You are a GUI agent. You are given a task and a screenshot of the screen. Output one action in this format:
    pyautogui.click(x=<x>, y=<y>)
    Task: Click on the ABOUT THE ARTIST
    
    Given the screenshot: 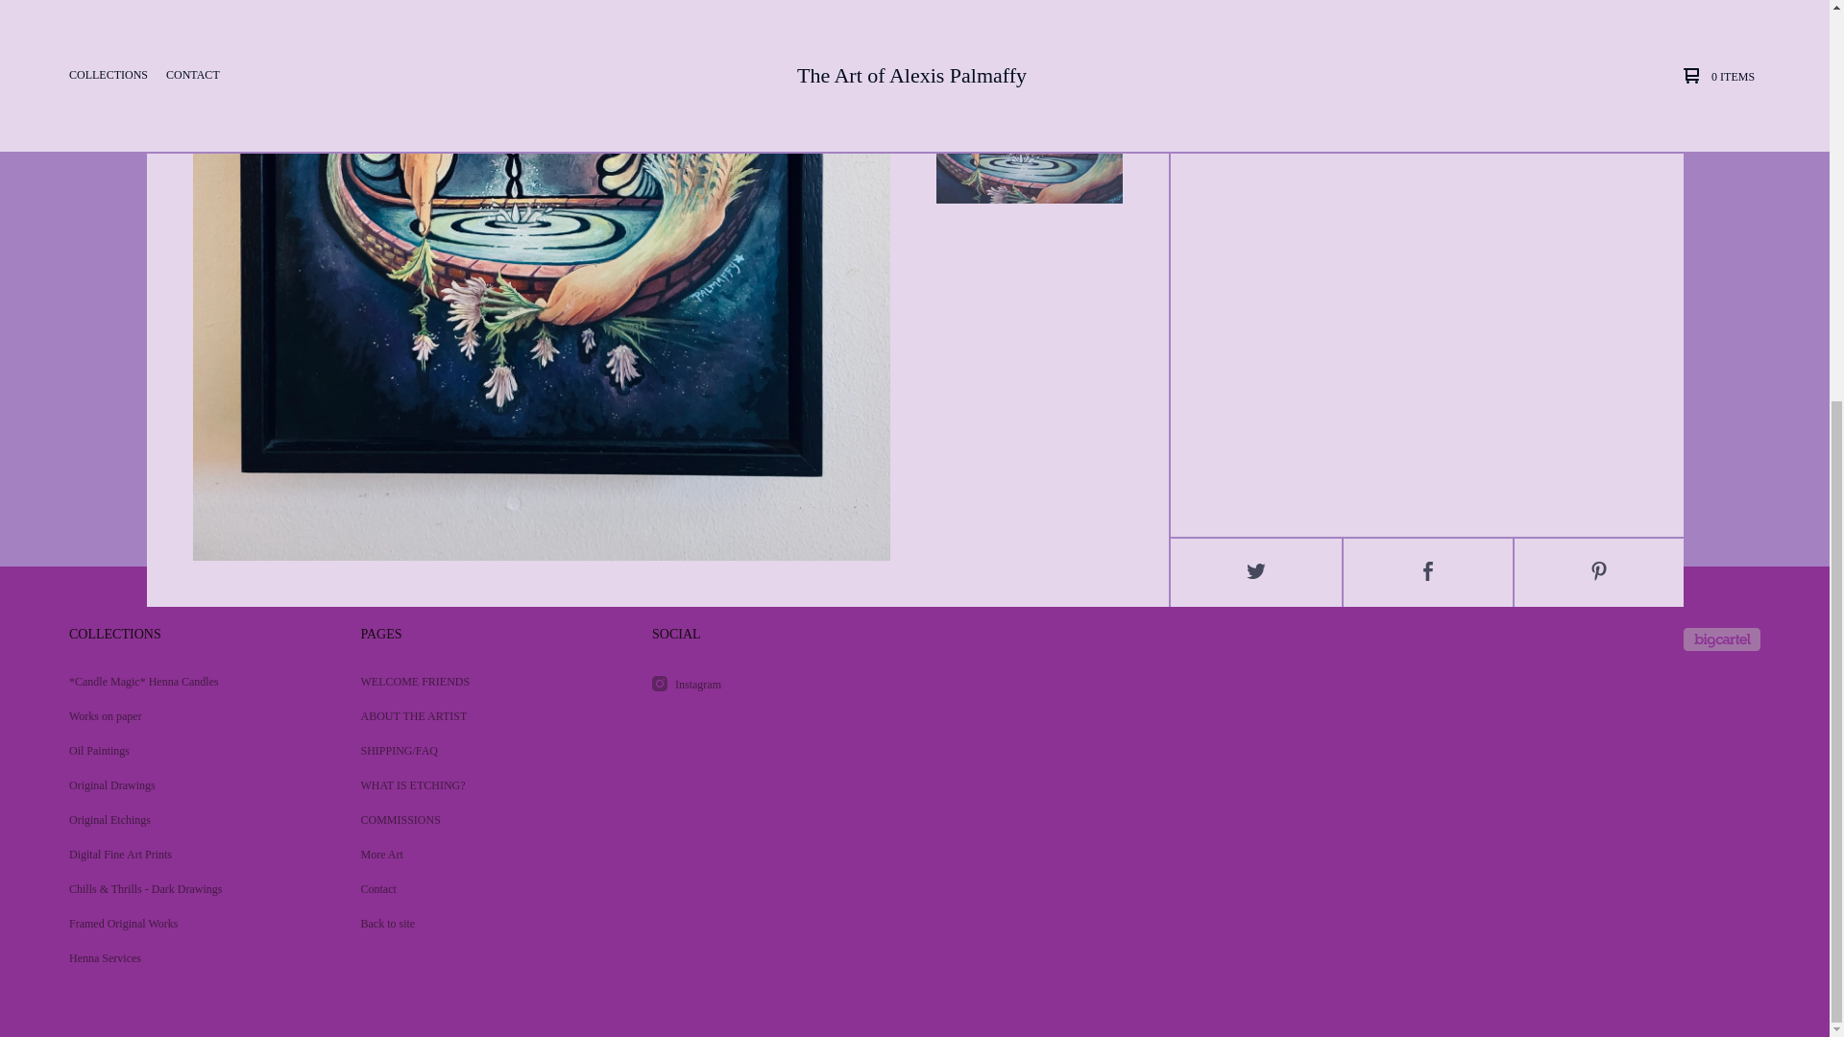 What is the action you would take?
    pyautogui.click(x=482, y=715)
    